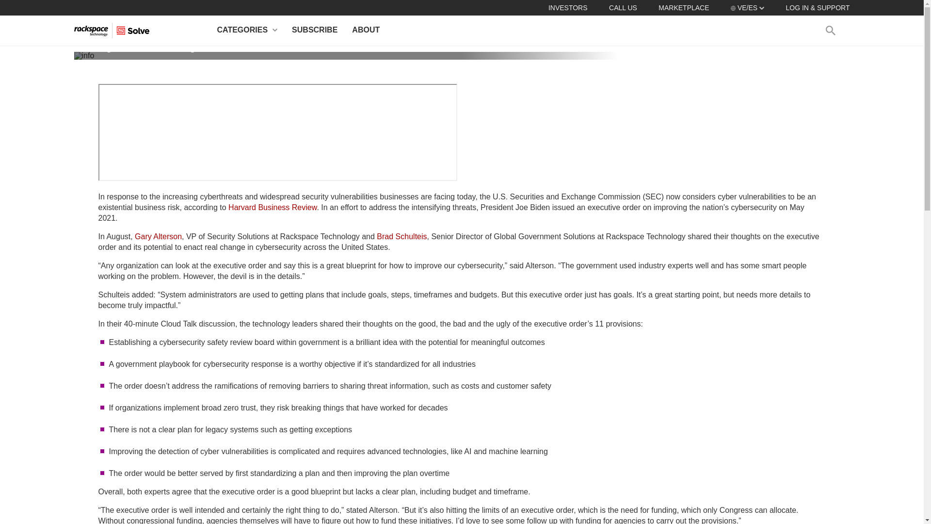 The width and height of the screenshot is (931, 524). What do you see at coordinates (314, 30) in the screenshot?
I see `SUBSCRIBE` at bounding box center [314, 30].